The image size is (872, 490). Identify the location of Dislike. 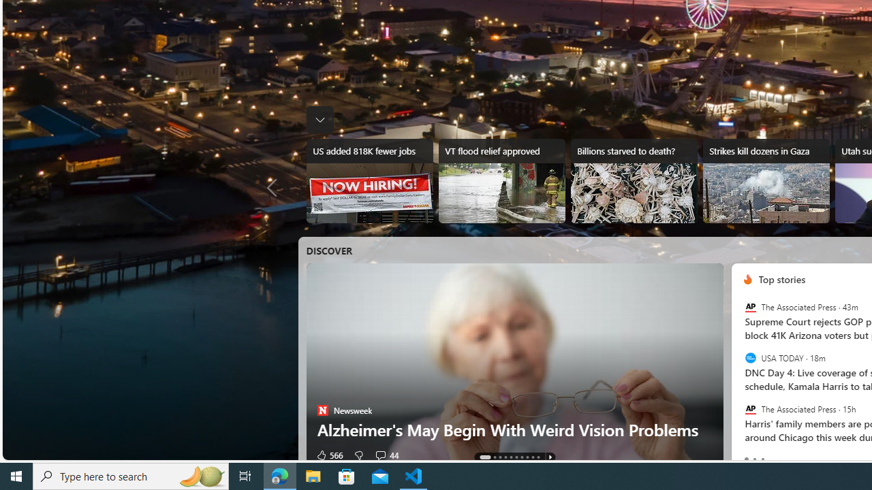
(358, 455).